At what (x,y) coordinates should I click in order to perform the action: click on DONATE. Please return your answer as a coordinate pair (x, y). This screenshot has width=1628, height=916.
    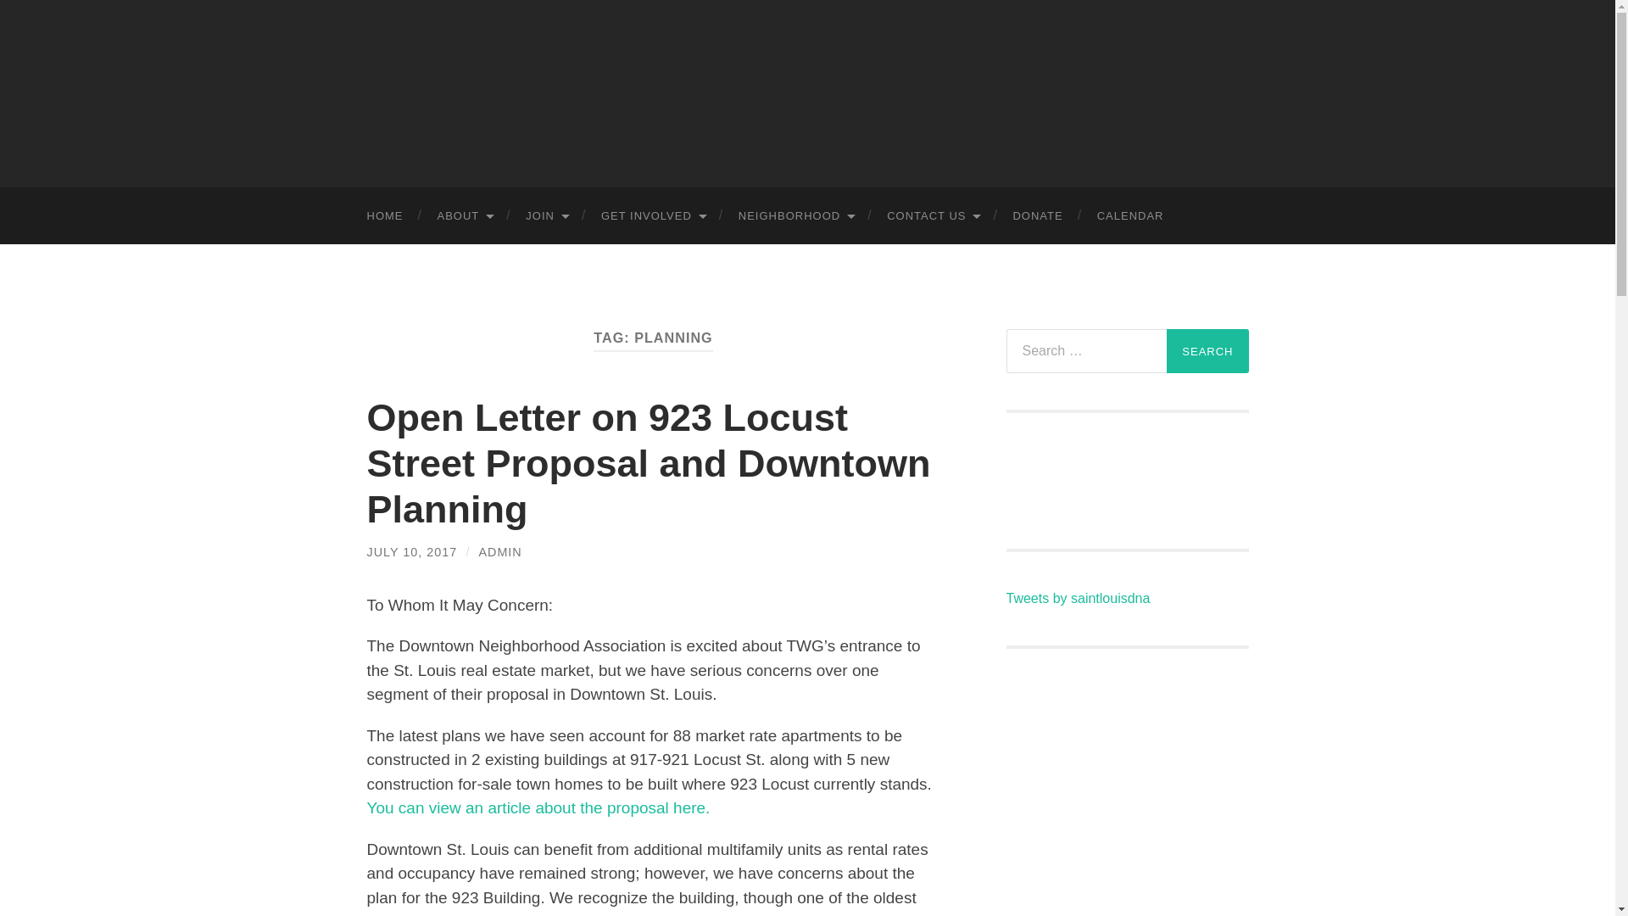
    Looking at the image, I should click on (1036, 215).